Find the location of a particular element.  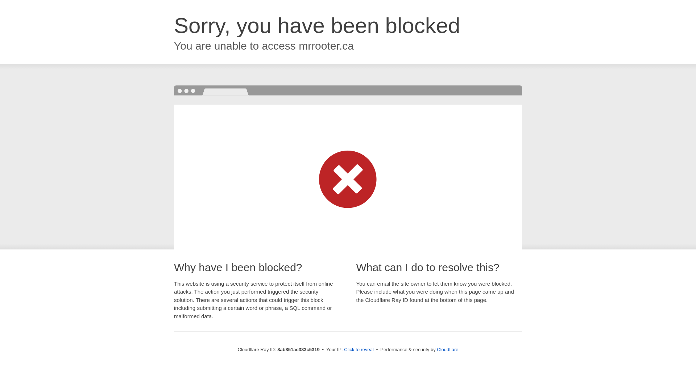

Click to reveal is located at coordinates (359, 350).